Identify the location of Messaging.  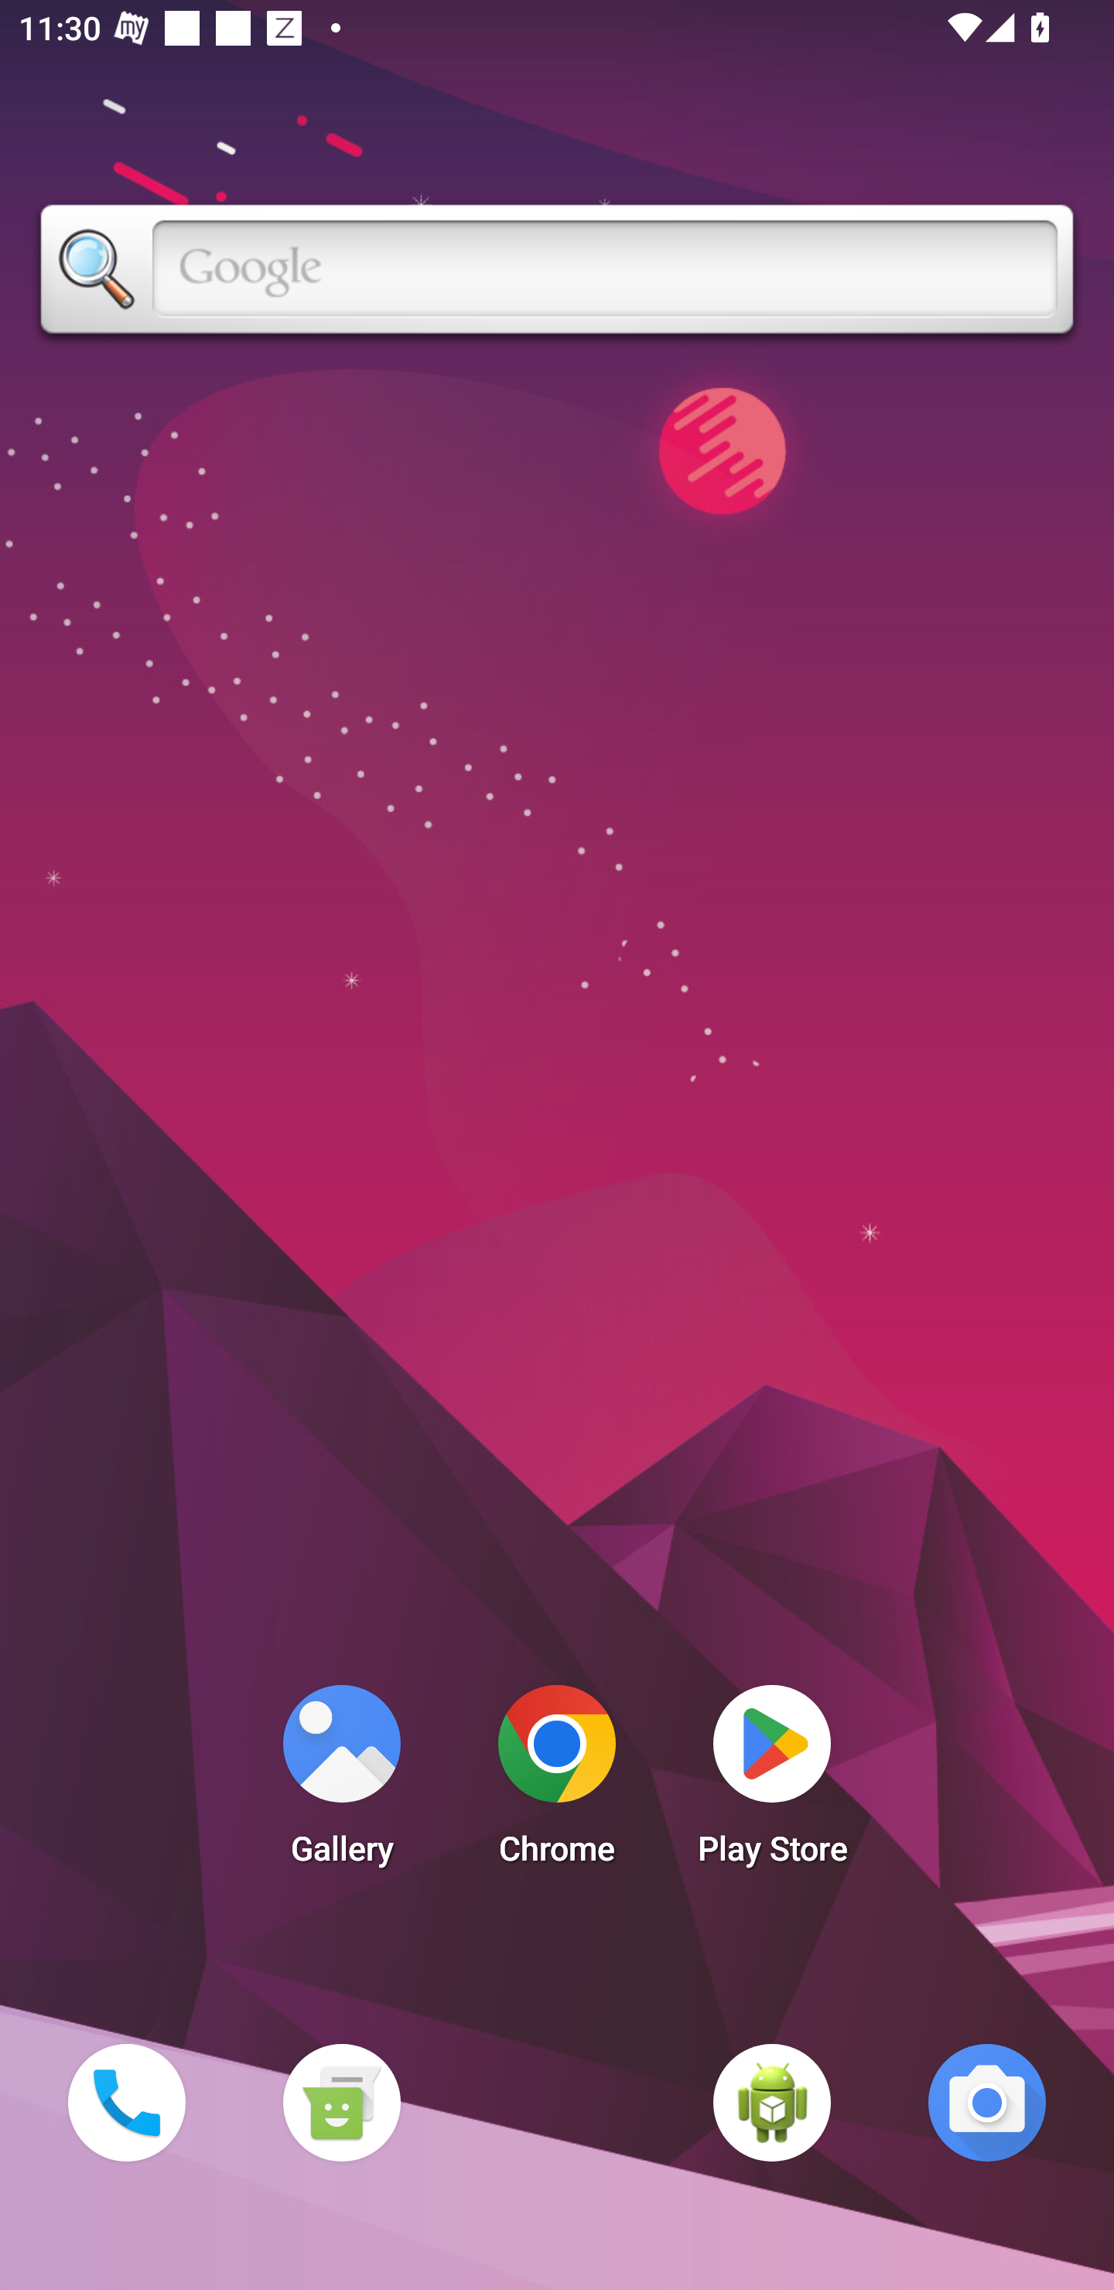
(341, 2102).